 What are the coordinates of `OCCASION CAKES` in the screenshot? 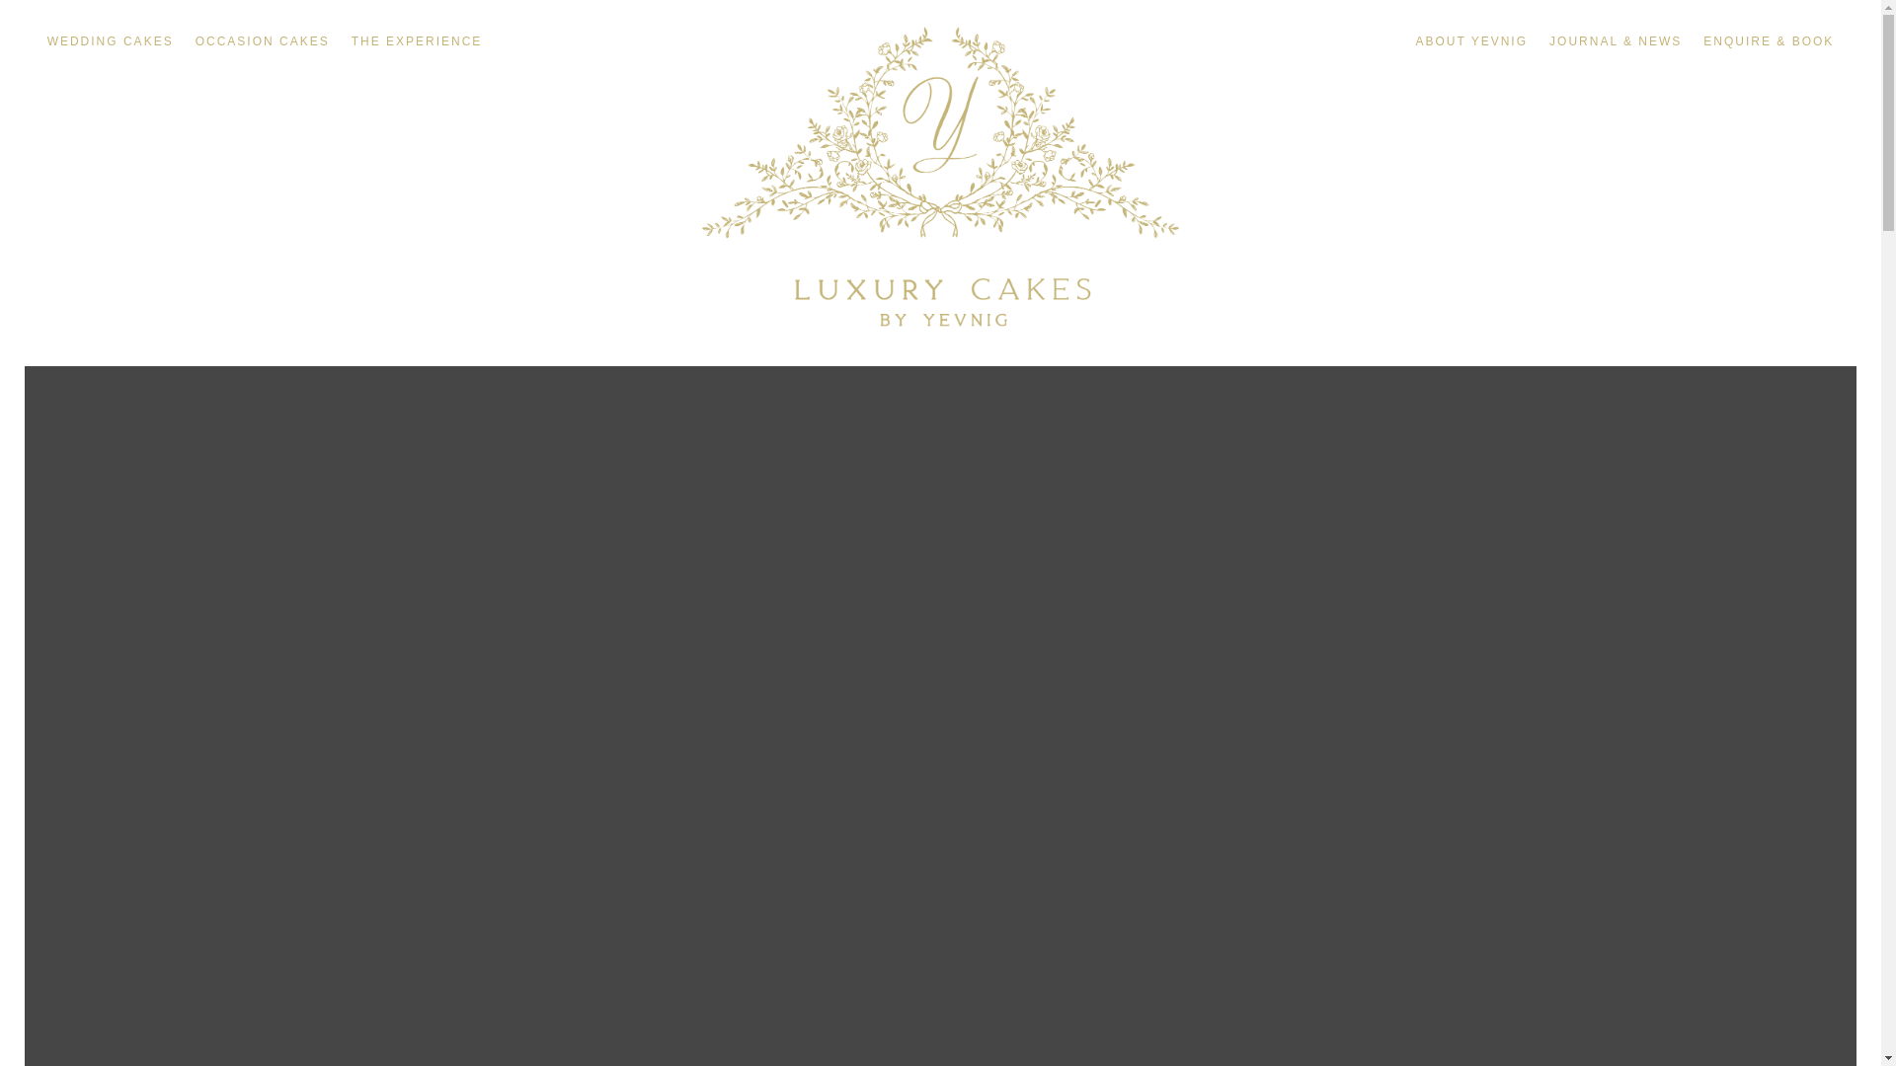 It's located at (263, 45).